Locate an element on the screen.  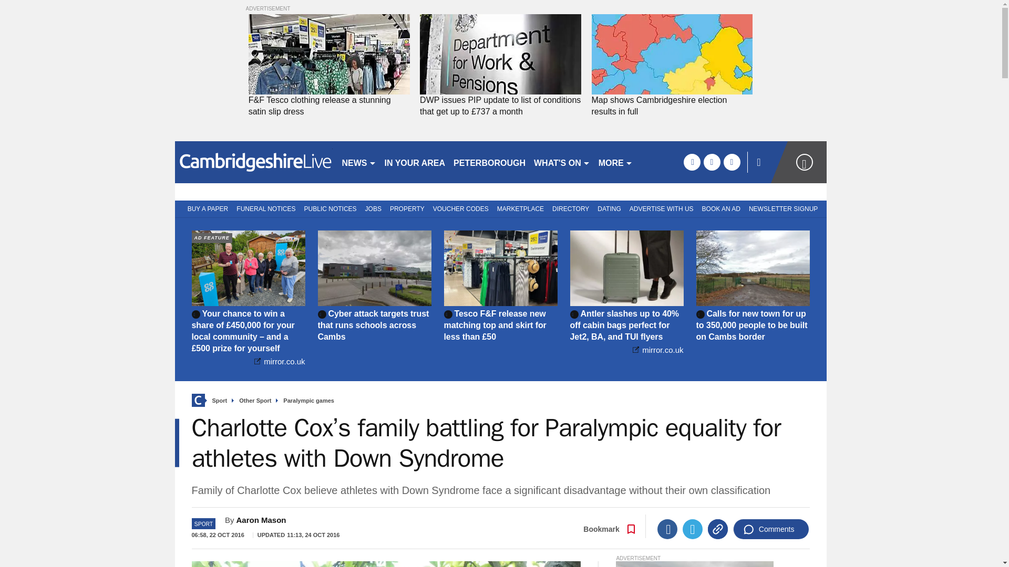
Map shows Cambridgeshire election results in full is located at coordinates (672, 106).